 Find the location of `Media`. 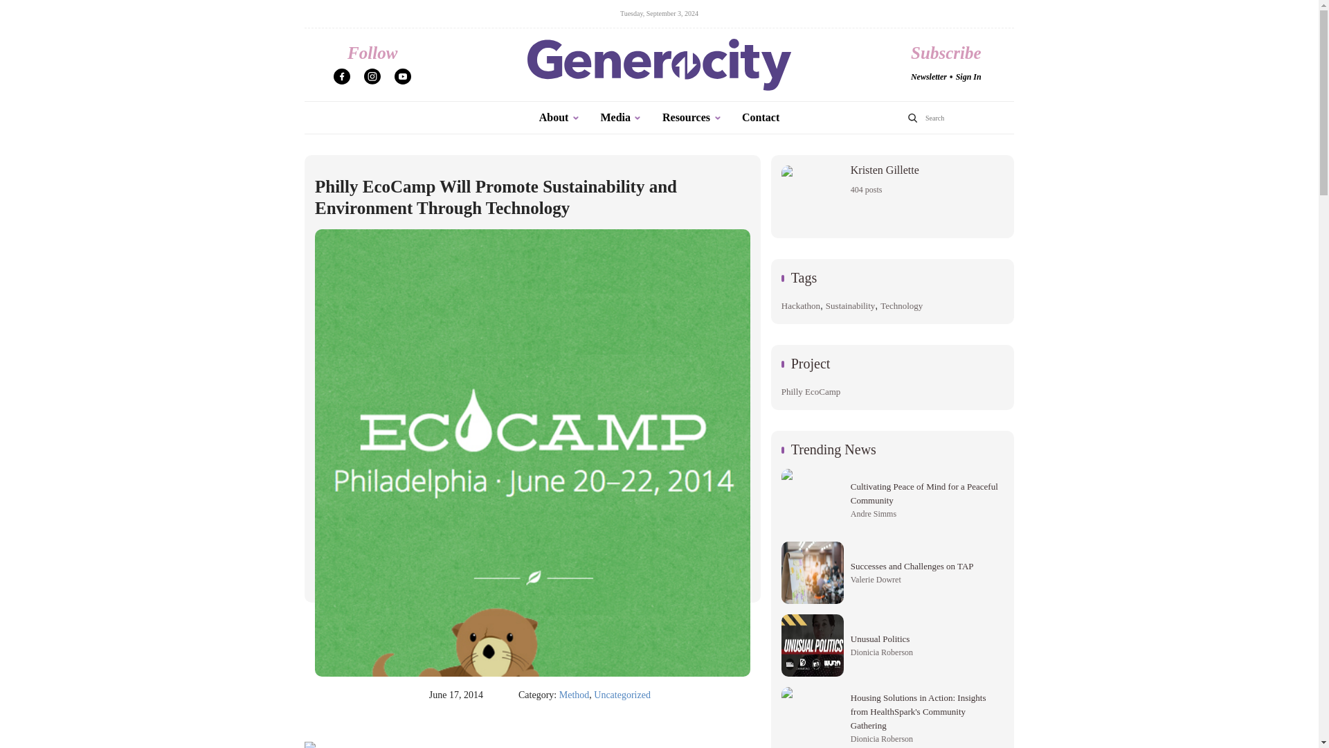

Media is located at coordinates (968, 76).